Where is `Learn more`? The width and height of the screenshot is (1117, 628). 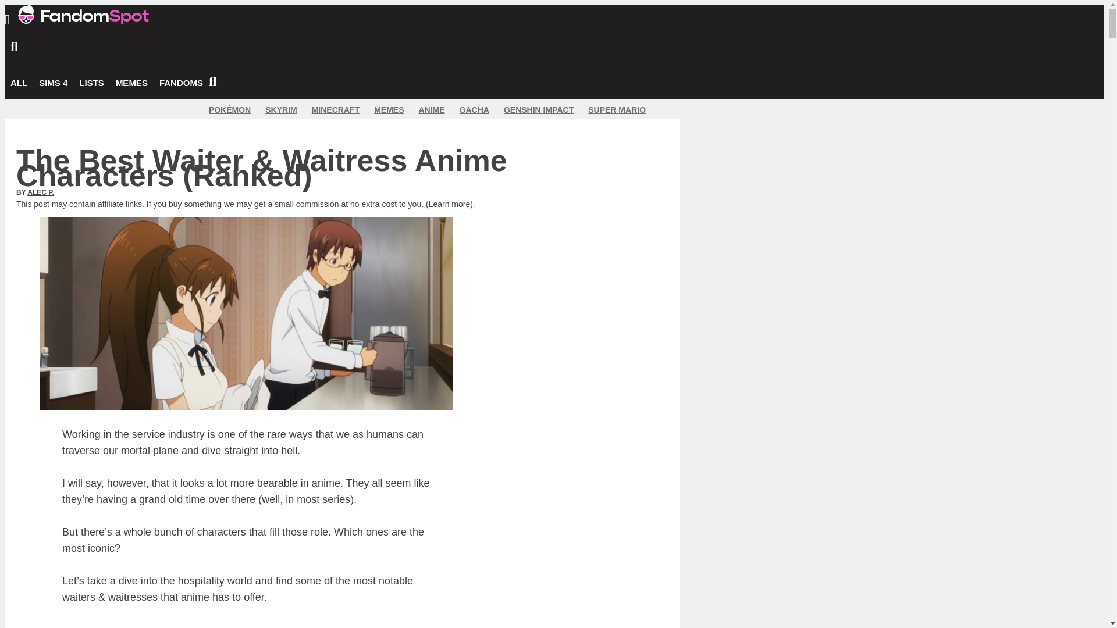
Learn more is located at coordinates (449, 204).